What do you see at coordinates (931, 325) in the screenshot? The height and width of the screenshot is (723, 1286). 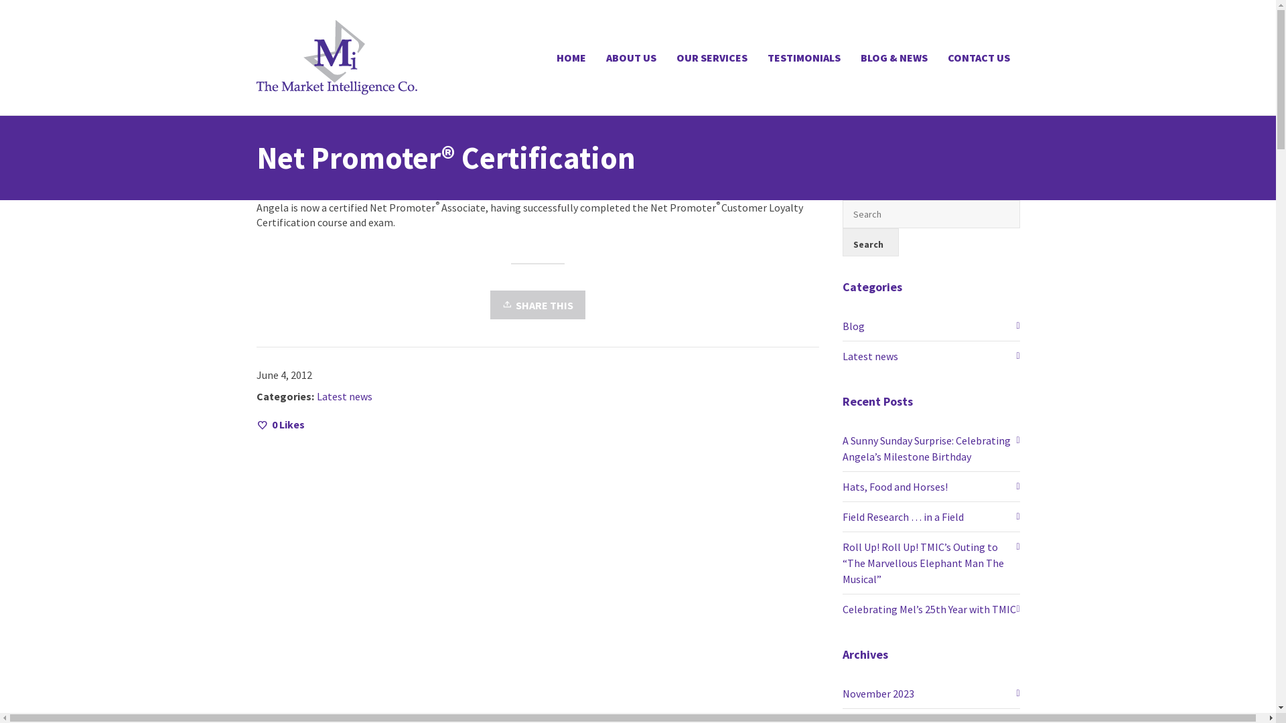 I see `Blog` at bounding box center [931, 325].